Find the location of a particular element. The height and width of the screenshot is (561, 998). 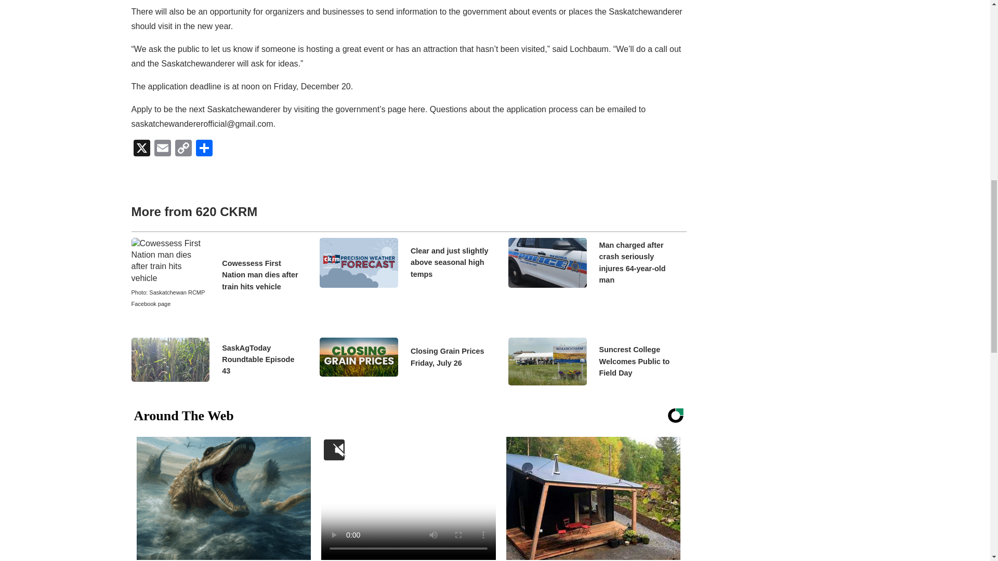

X is located at coordinates (141, 149).